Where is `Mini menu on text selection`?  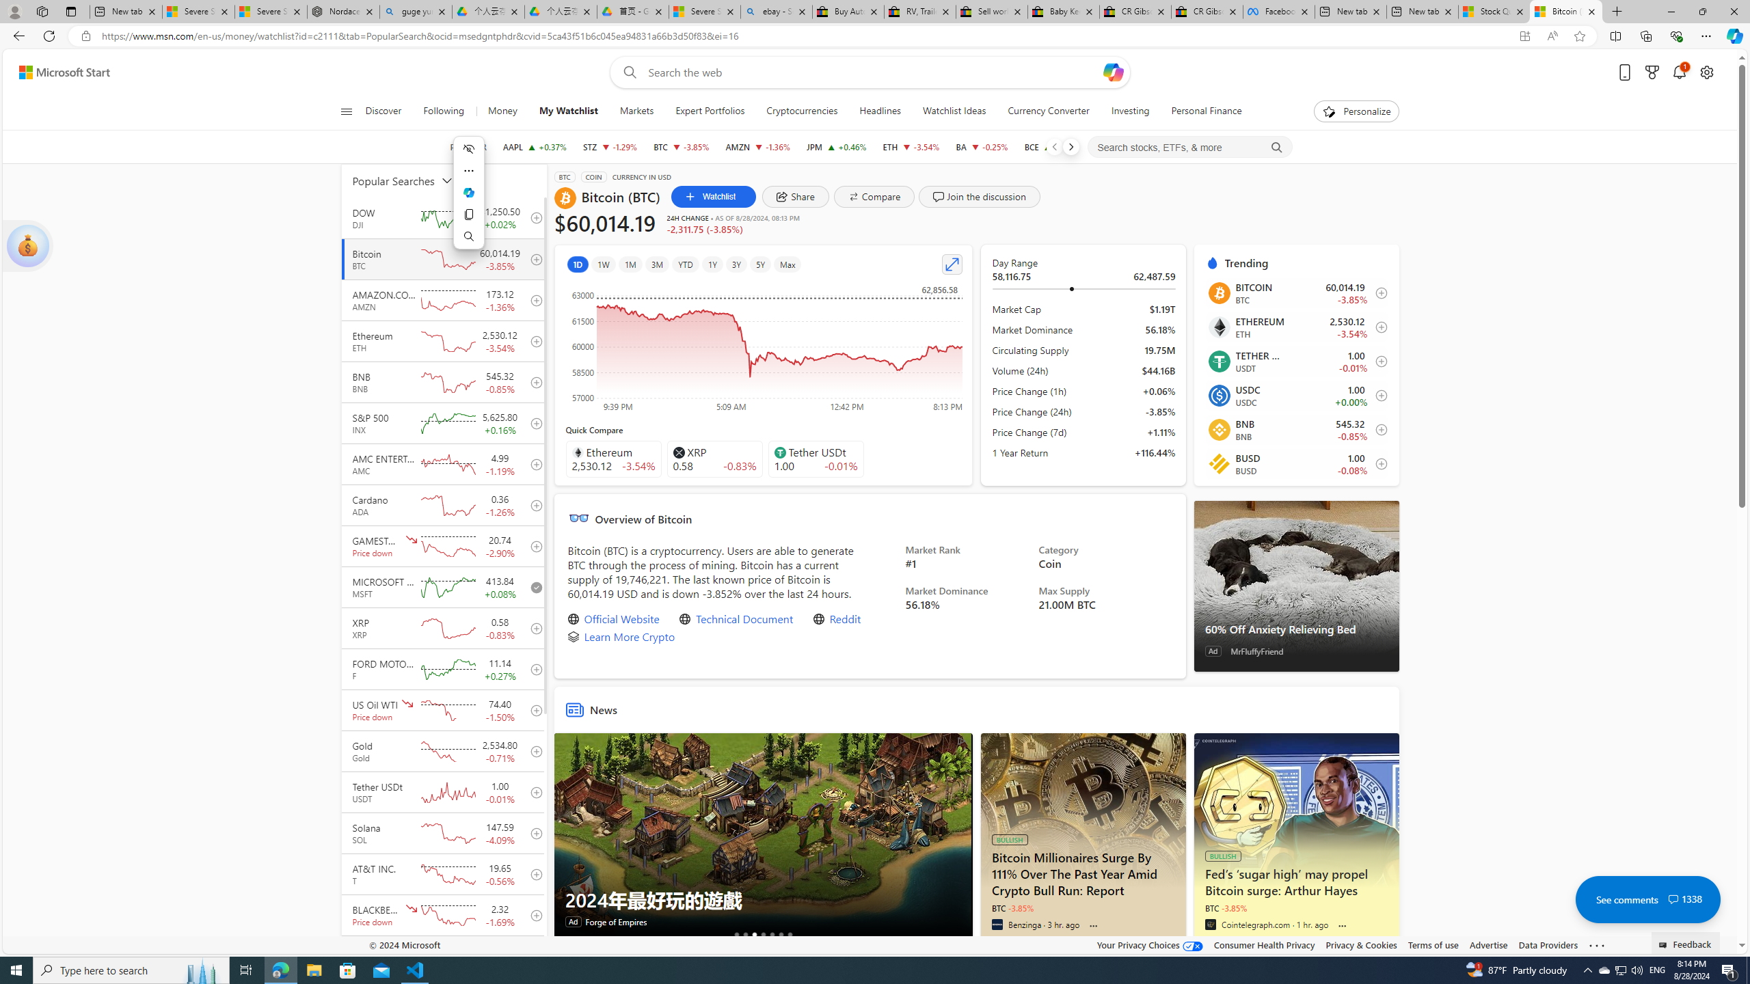
Mini menu on text selection is located at coordinates (469, 200).